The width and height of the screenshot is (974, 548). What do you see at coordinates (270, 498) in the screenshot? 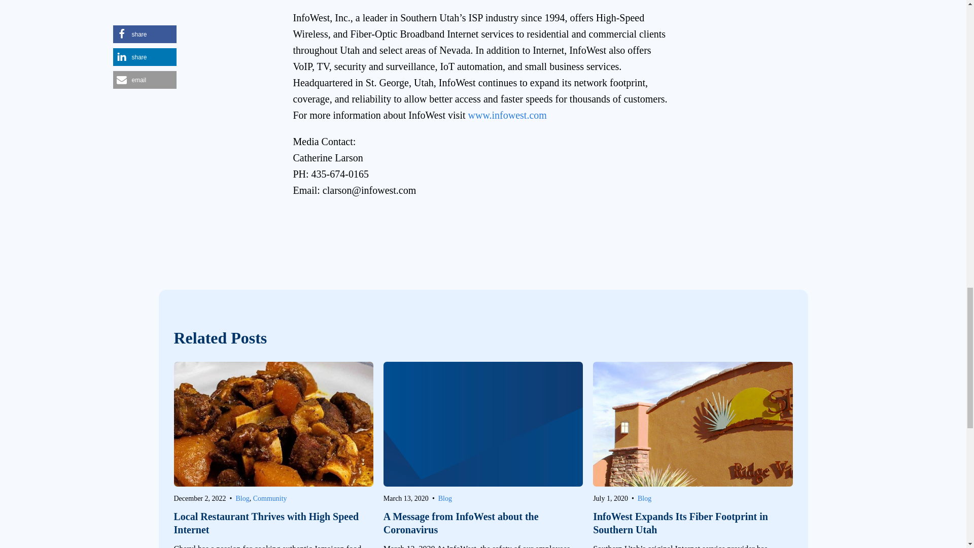
I see `Community` at bounding box center [270, 498].